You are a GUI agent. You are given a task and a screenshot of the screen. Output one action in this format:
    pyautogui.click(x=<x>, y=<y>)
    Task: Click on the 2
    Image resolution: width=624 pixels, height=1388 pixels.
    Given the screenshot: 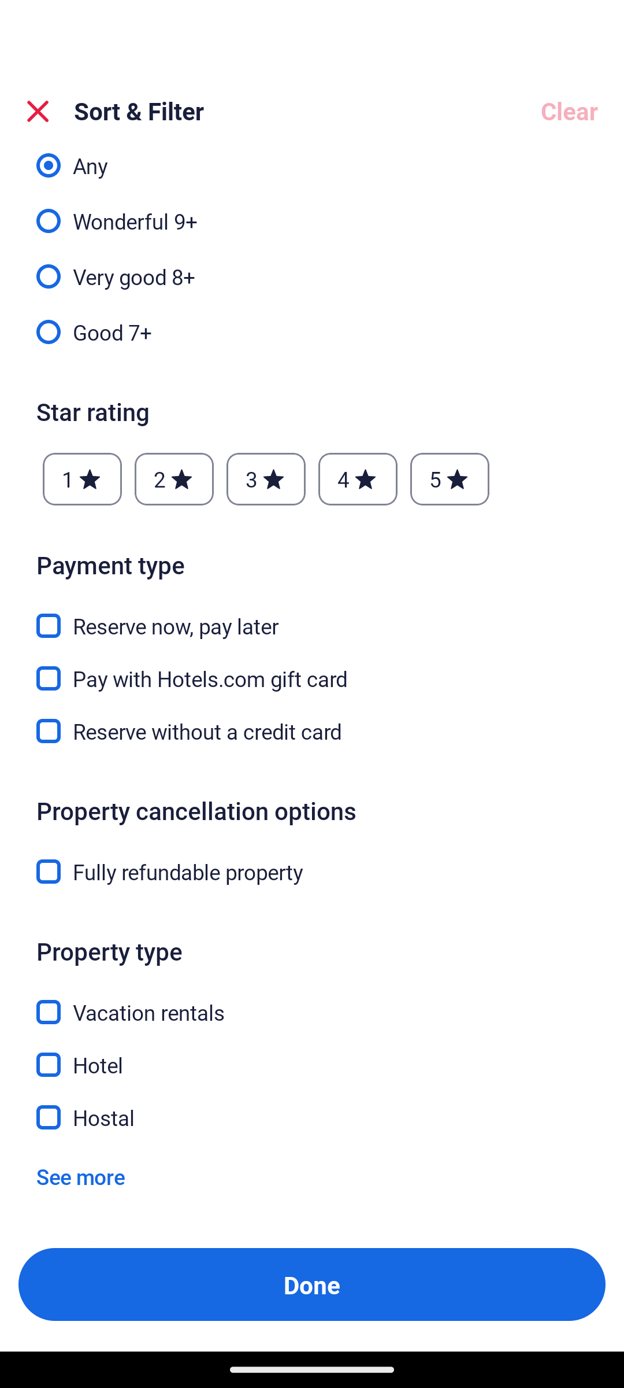 What is the action you would take?
    pyautogui.click(x=174, y=479)
    